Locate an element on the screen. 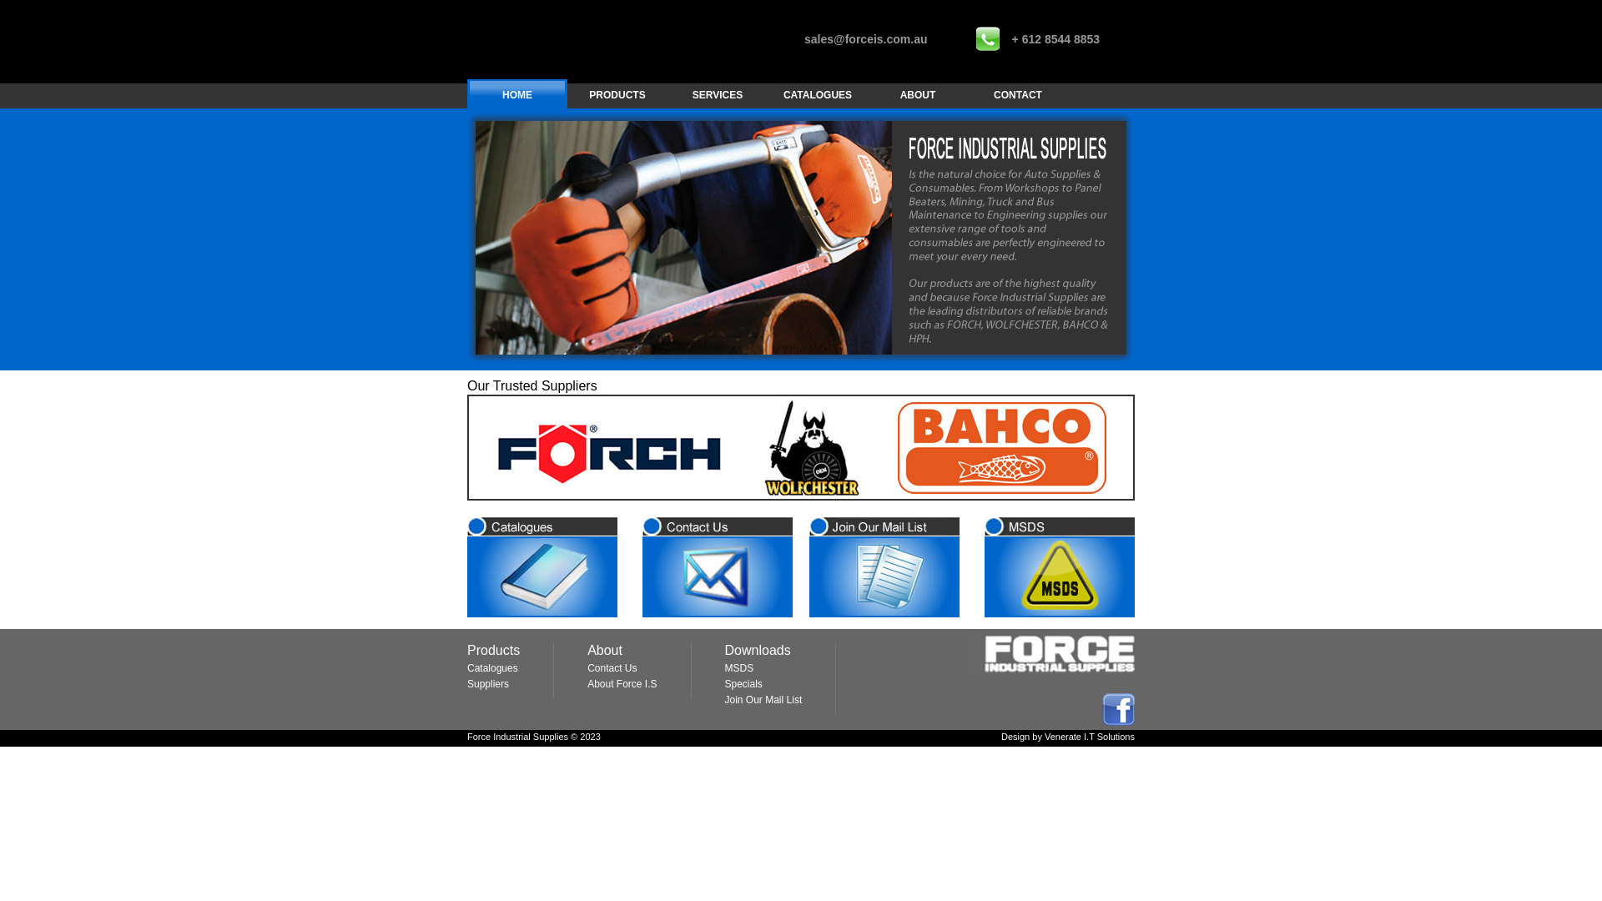 The width and height of the screenshot is (1602, 901). About Force I.S is located at coordinates (622, 684).